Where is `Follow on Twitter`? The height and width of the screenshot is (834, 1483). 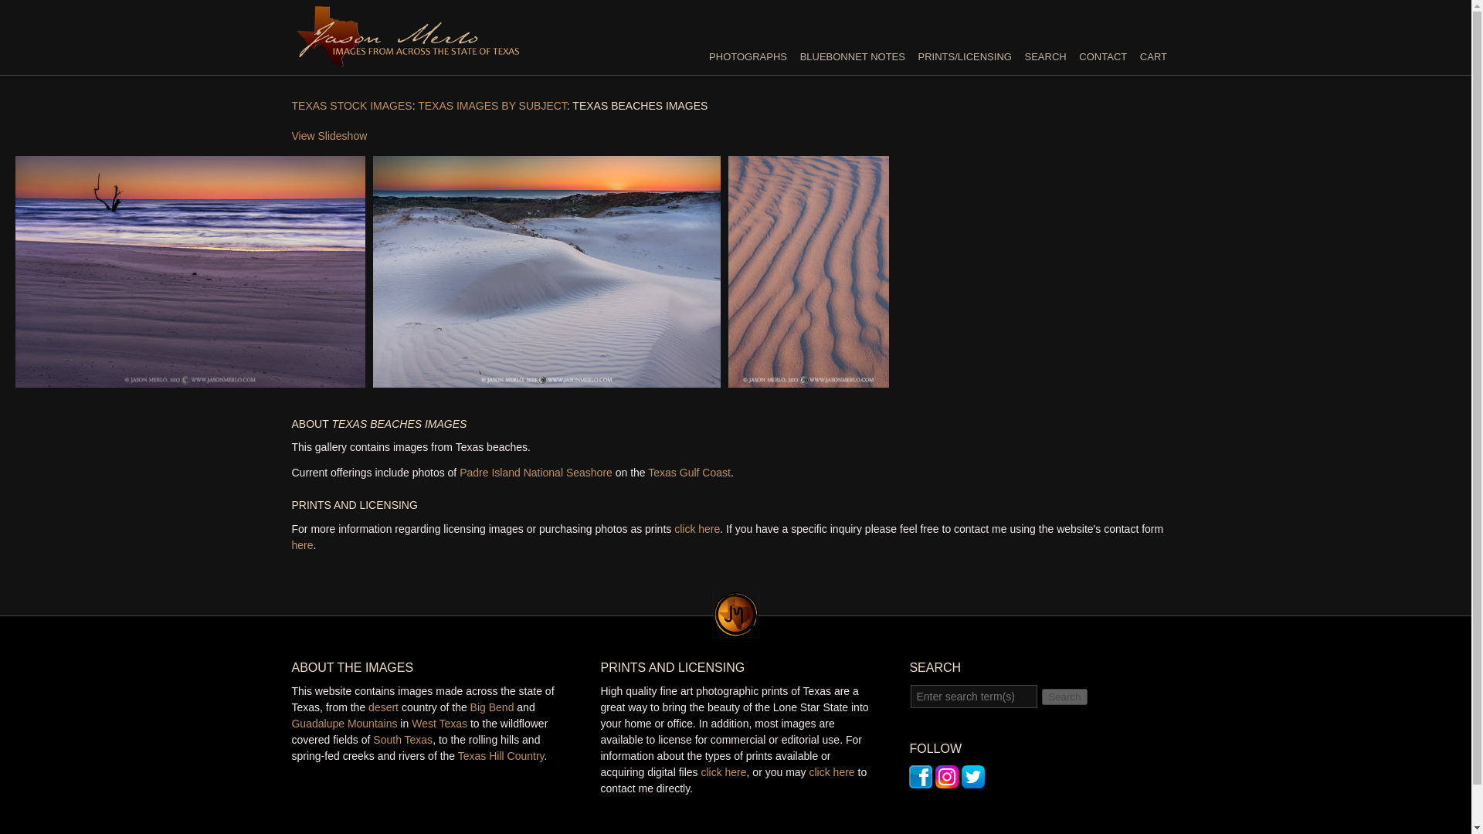 Follow on Twitter is located at coordinates (972, 780).